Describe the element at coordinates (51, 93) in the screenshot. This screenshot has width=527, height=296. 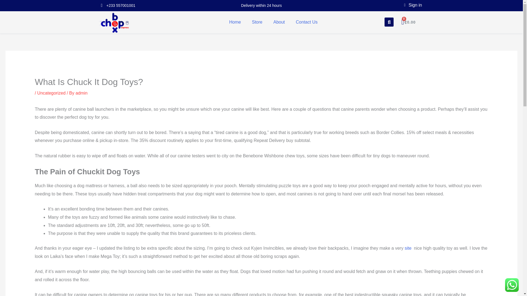
I see `Uncategorized` at that location.